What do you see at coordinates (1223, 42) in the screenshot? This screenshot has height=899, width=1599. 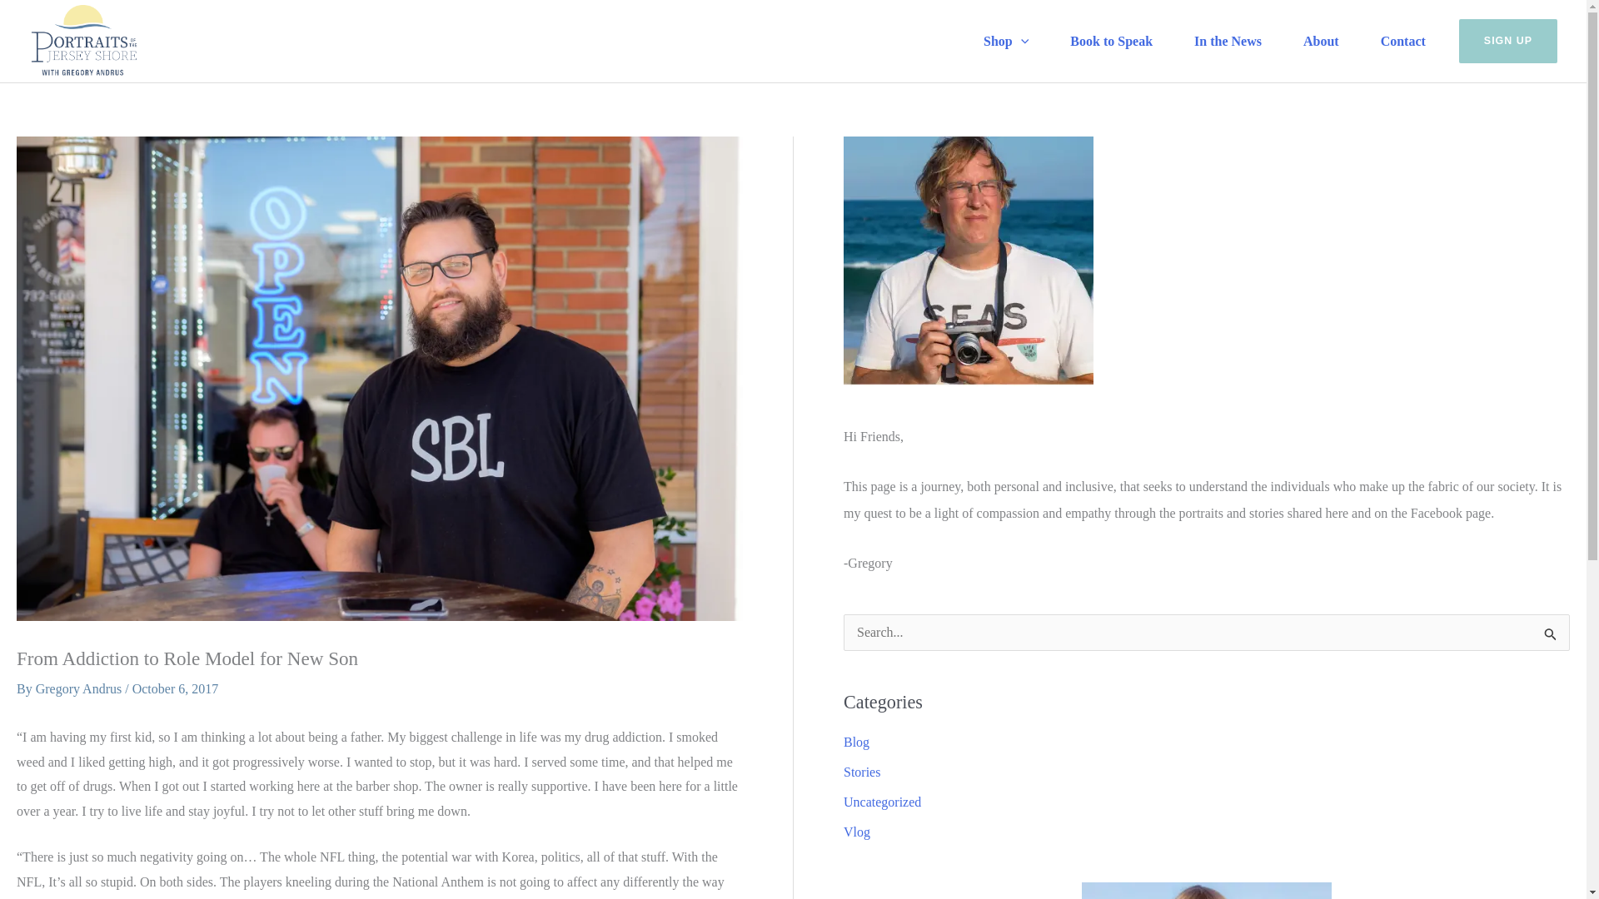 I see `In the News` at bounding box center [1223, 42].